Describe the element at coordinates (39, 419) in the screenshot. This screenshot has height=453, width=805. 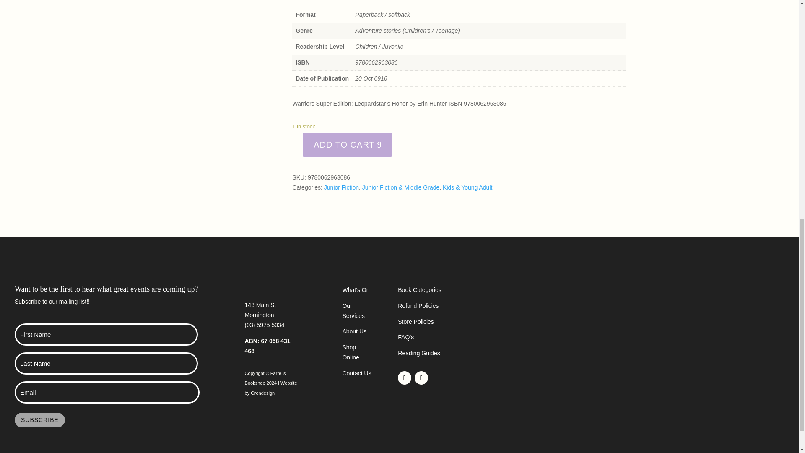
I see `Subscribe` at that location.